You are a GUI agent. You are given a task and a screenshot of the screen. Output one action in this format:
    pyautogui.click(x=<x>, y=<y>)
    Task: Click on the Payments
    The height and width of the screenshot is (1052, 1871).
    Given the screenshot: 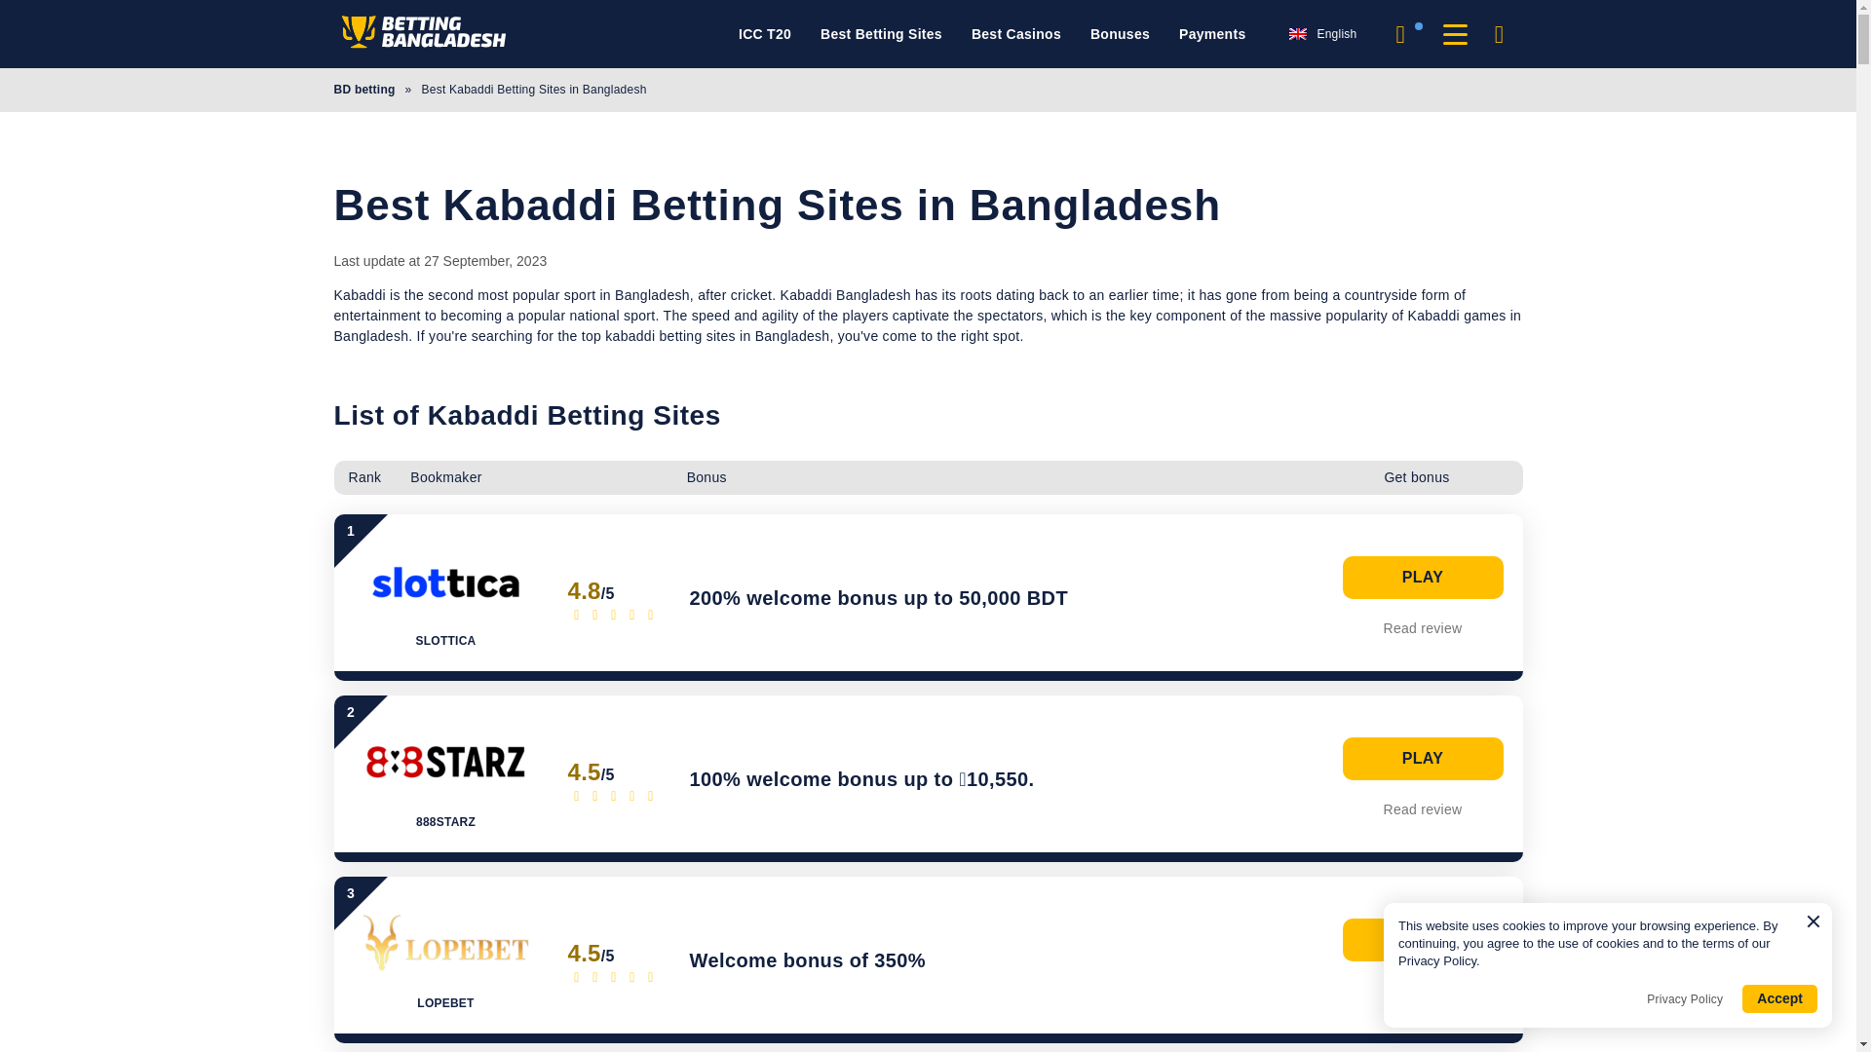 What is the action you would take?
    pyautogui.click(x=1212, y=34)
    